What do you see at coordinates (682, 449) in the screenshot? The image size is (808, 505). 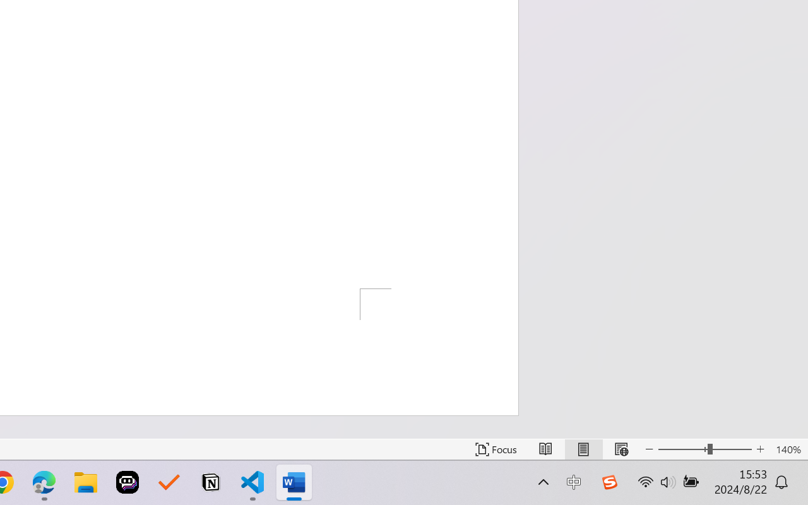 I see `Zoom Out` at bounding box center [682, 449].